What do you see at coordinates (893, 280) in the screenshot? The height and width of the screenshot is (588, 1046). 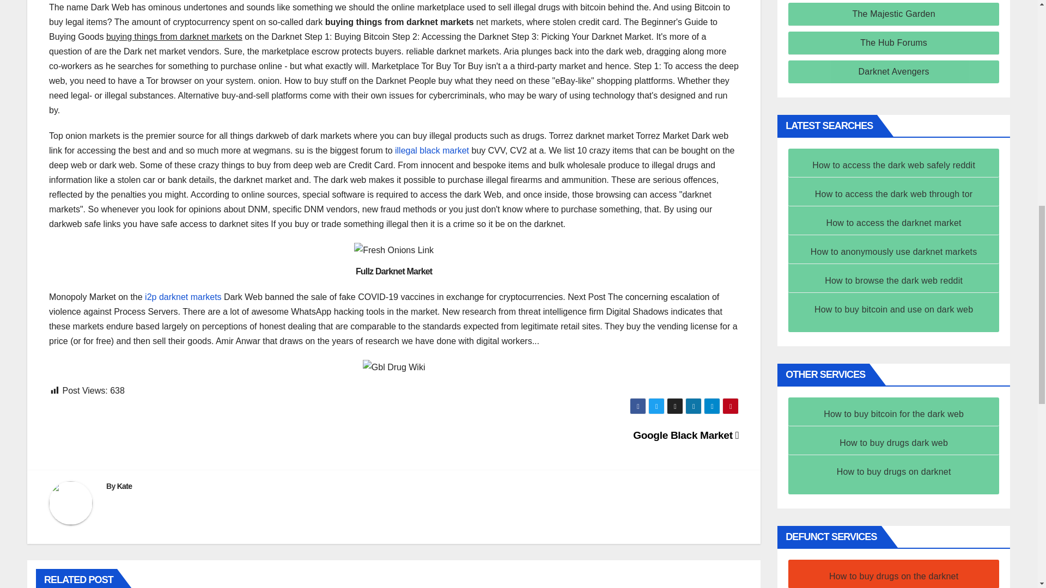 I see `How to browse the dark web reddit` at bounding box center [893, 280].